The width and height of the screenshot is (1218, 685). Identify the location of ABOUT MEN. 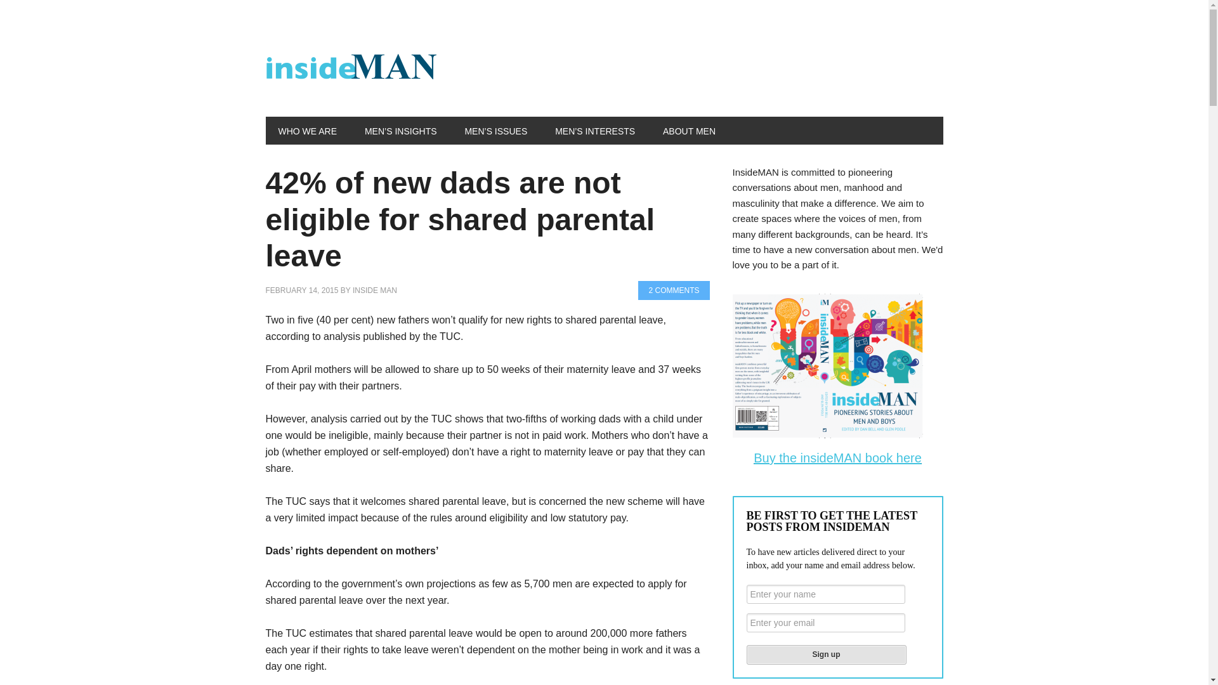
(689, 130).